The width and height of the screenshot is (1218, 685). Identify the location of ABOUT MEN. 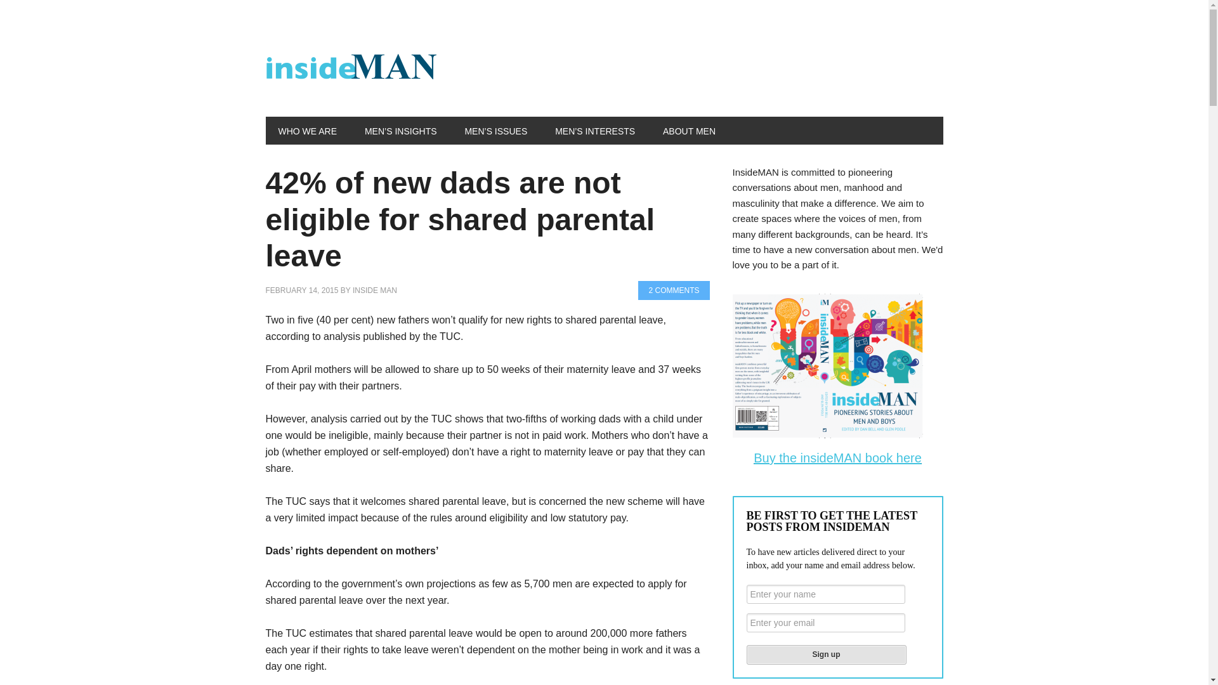
(689, 130).